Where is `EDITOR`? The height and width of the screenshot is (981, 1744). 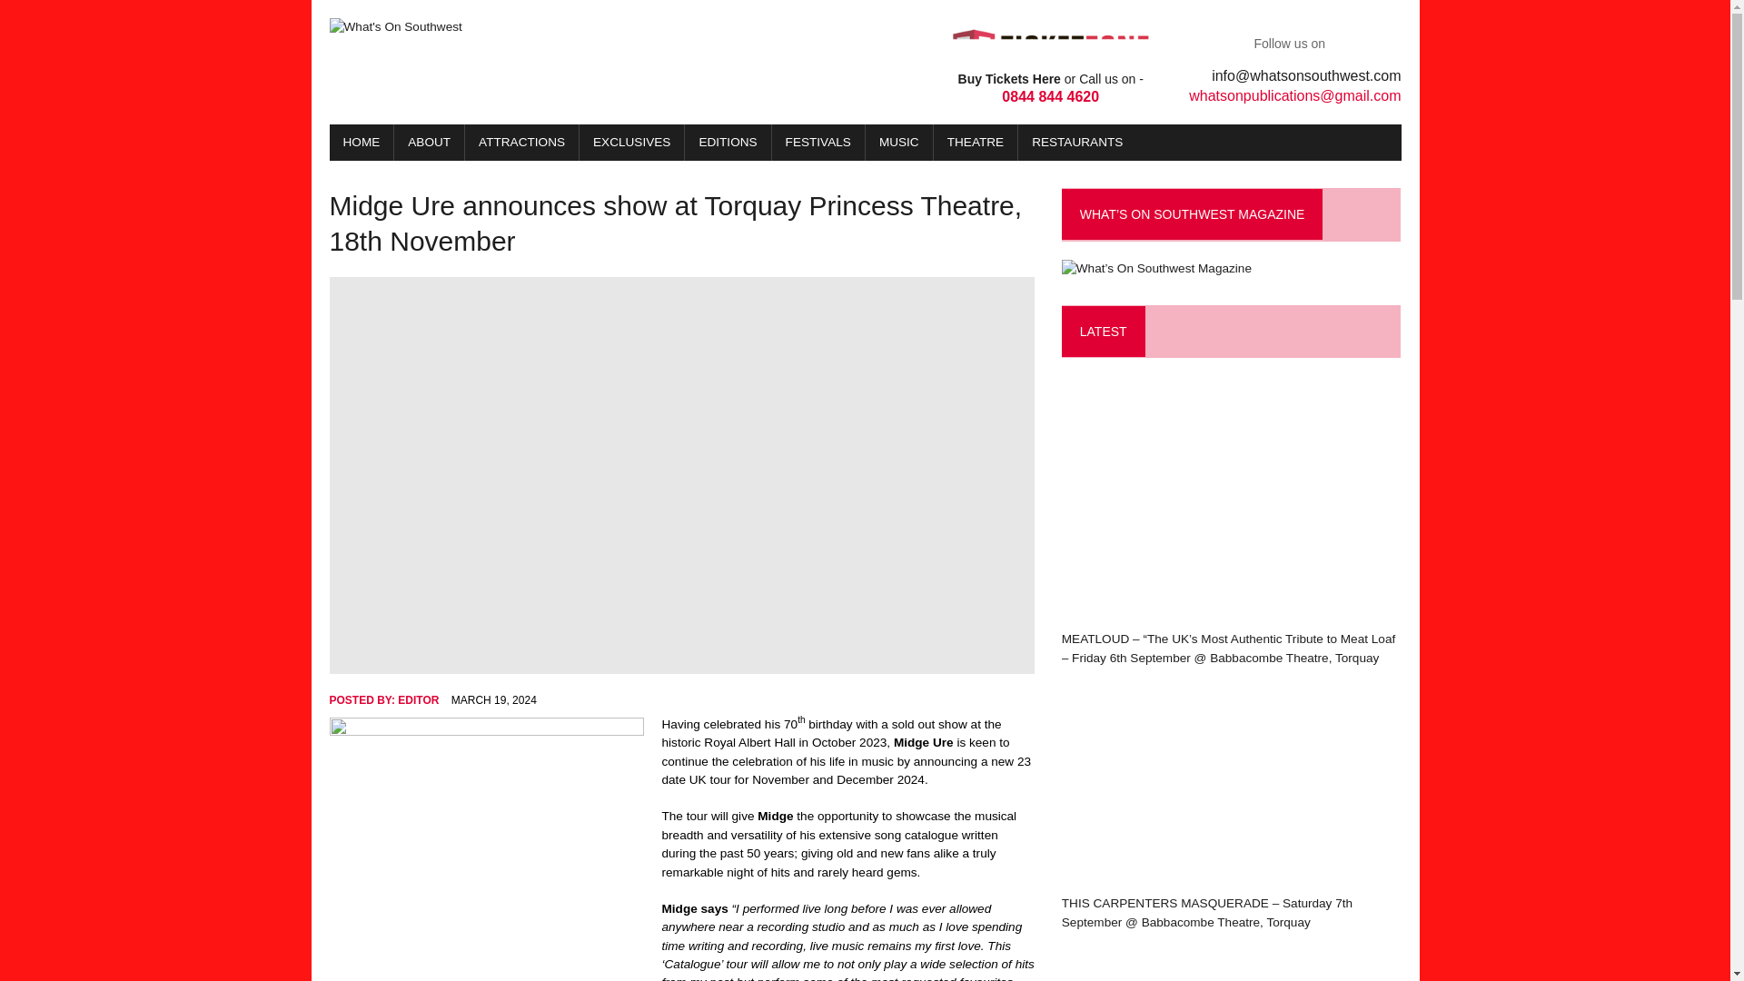 EDITOR is located at coordinates (418, 699).